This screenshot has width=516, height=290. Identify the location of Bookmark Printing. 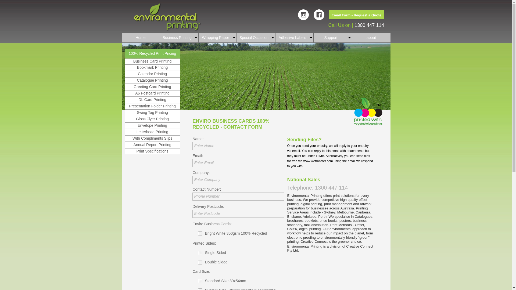
(152, 68).